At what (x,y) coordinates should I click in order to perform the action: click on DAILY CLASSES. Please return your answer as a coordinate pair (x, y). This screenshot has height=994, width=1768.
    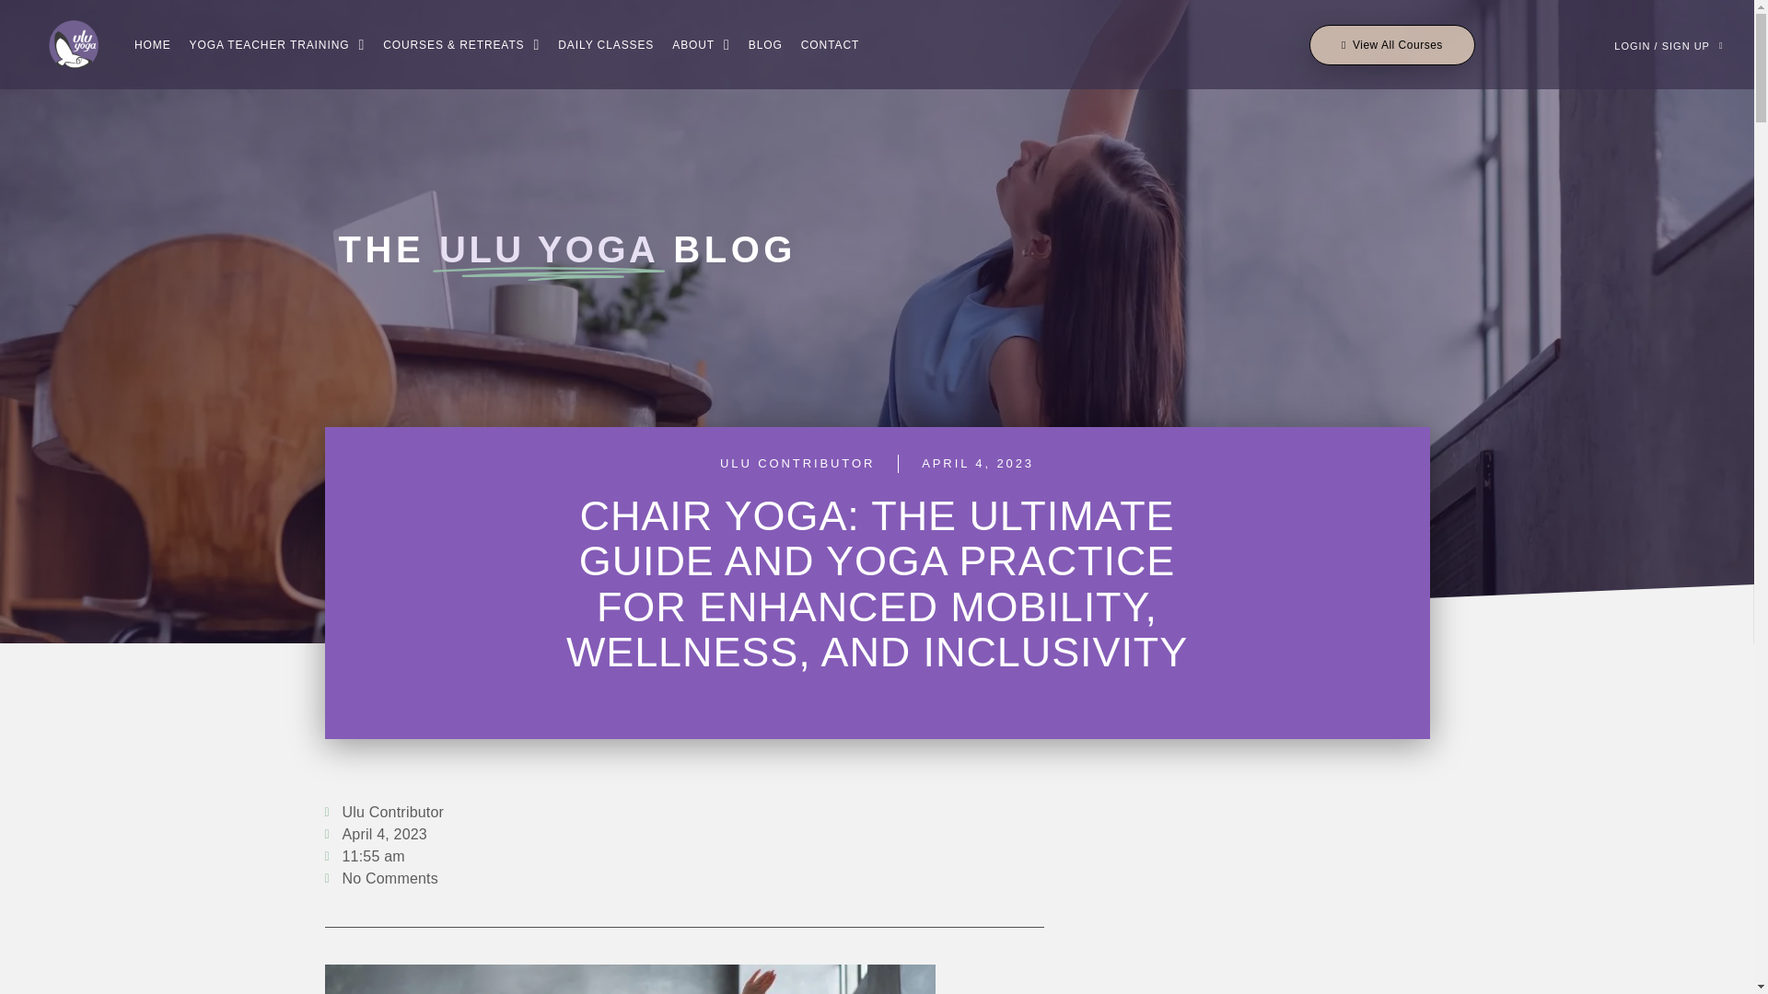
    Looking at the image, I should click on (605, 45).